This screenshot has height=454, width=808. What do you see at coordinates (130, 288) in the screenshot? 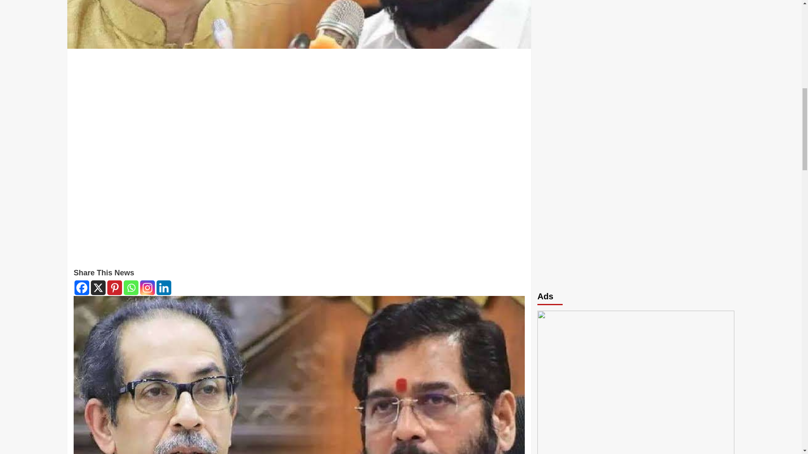
I see `Whatsapp` at bounding box center [130, 288].